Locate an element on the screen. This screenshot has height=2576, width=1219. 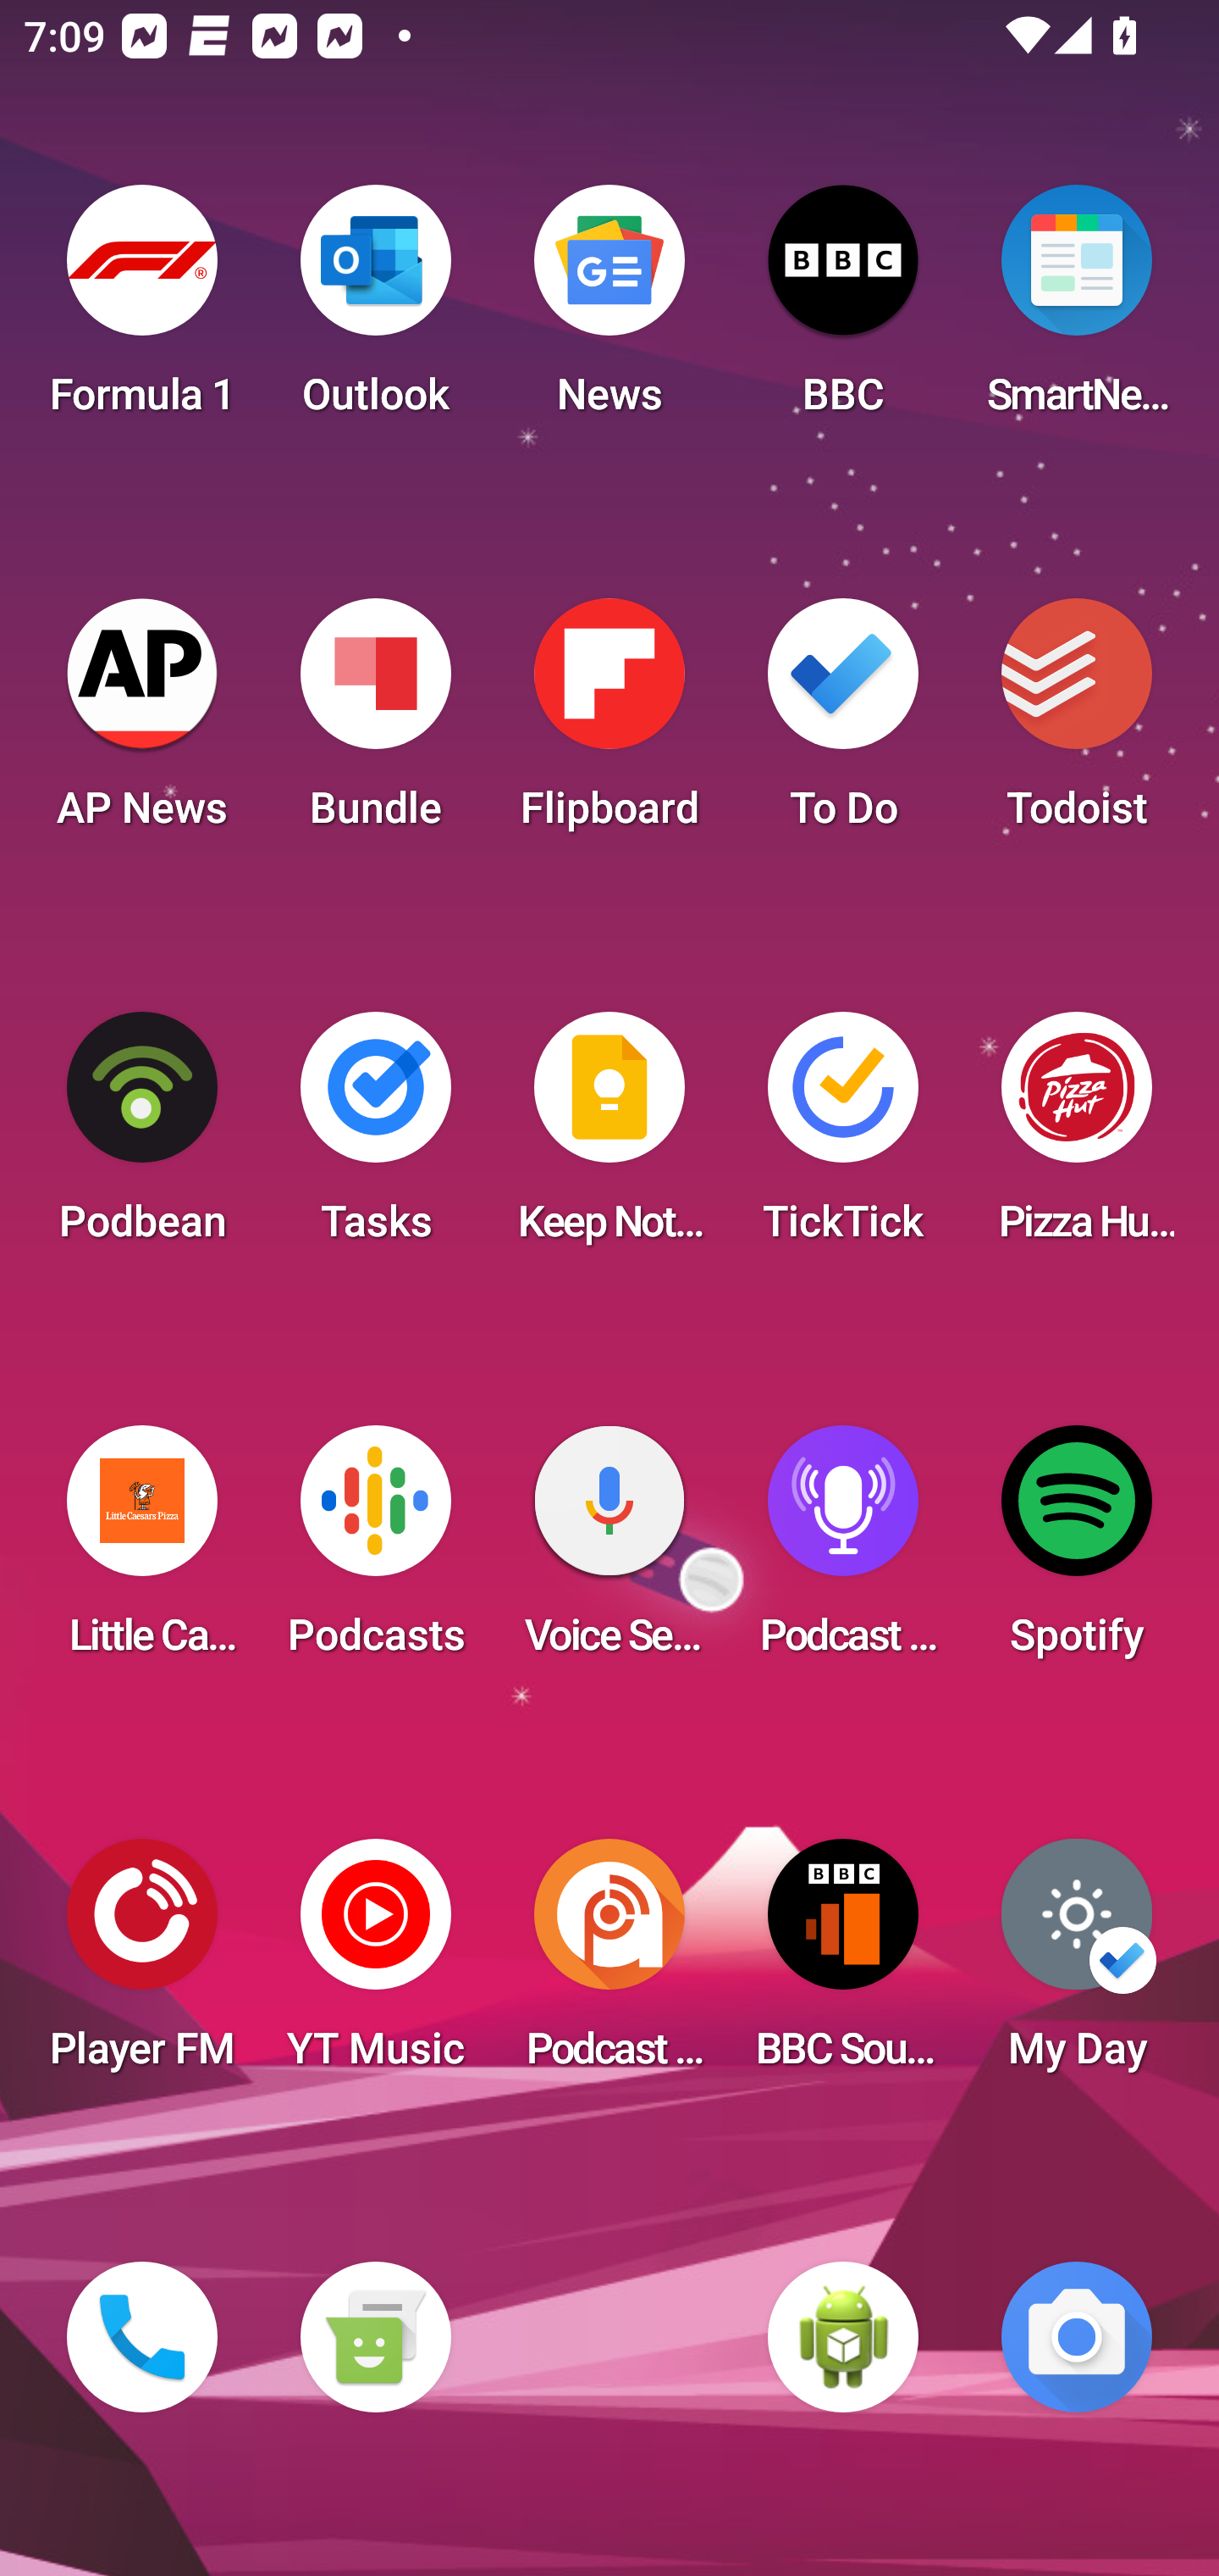
Podbean is located at coordinates (142, 1137).